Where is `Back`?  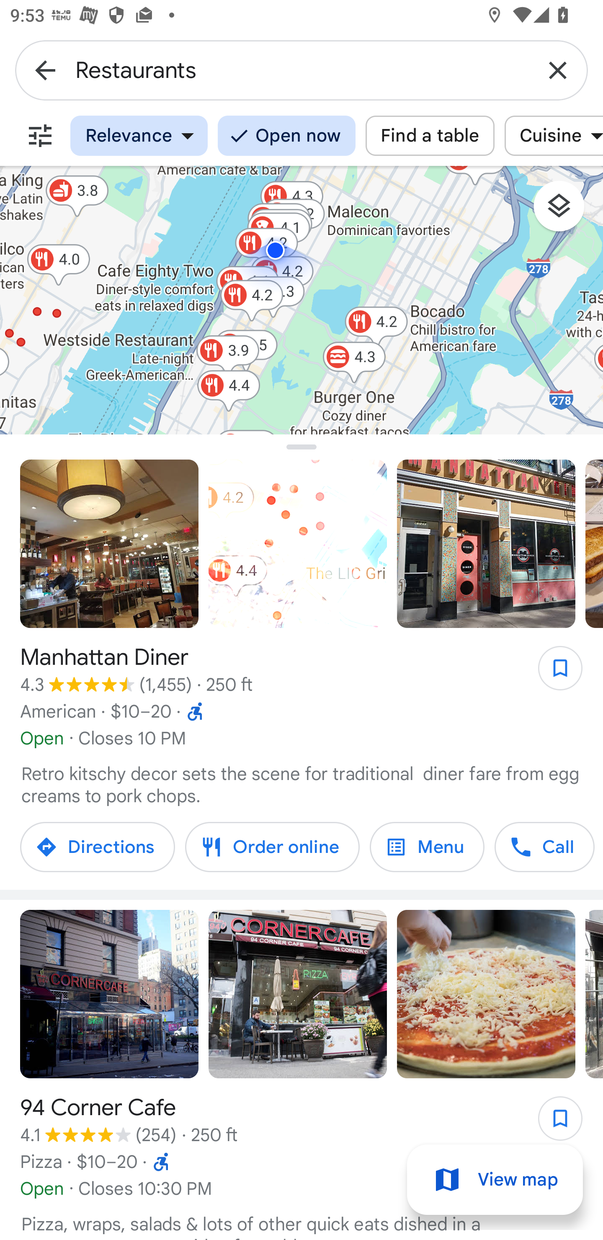 Back is located at coordinates (45, 70).